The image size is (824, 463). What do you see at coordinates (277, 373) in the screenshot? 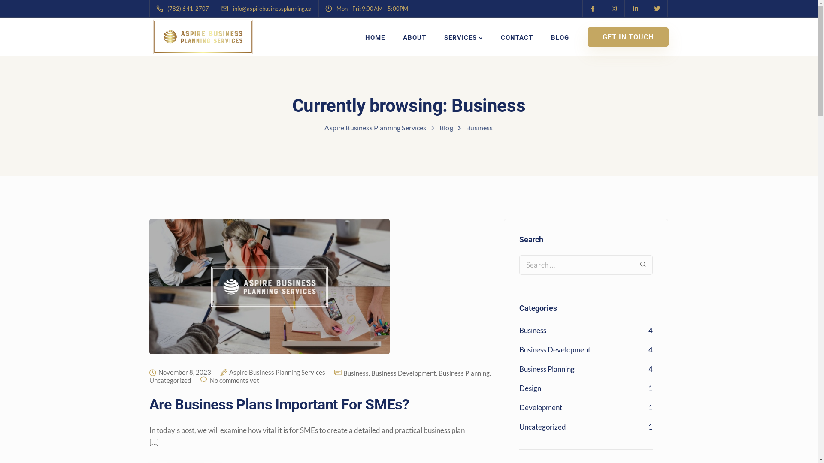
I see `Aspire Business Planning Services` at bounding box center [277, 373].